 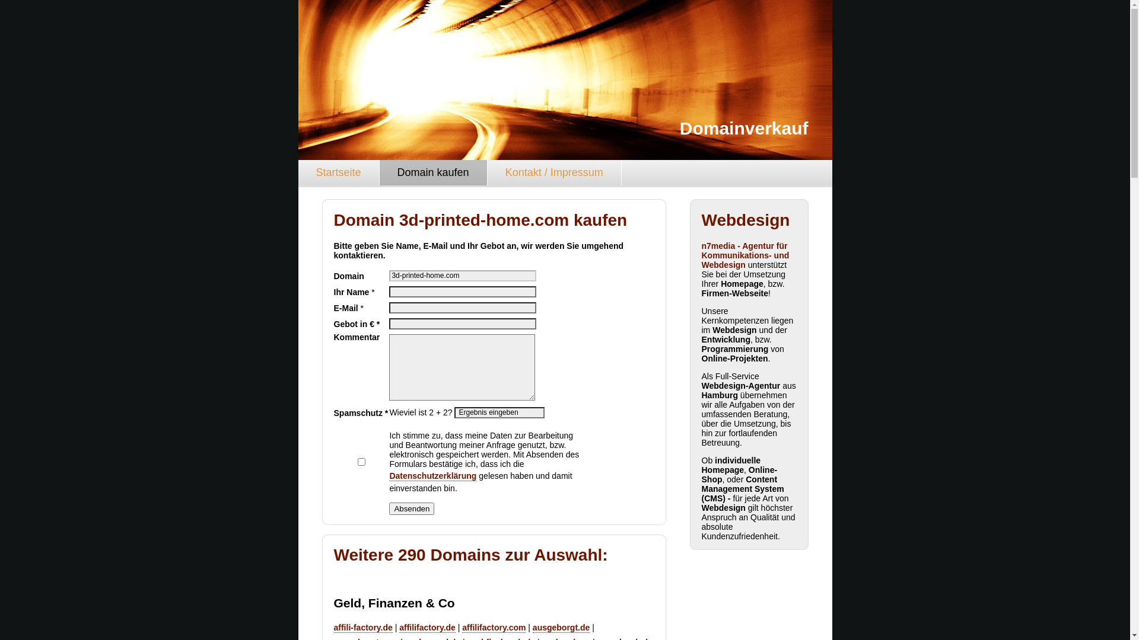 What do you see at coordinates (338, 173) in the screenshot?
I see `Startseite` at bounding box center [338, 173].